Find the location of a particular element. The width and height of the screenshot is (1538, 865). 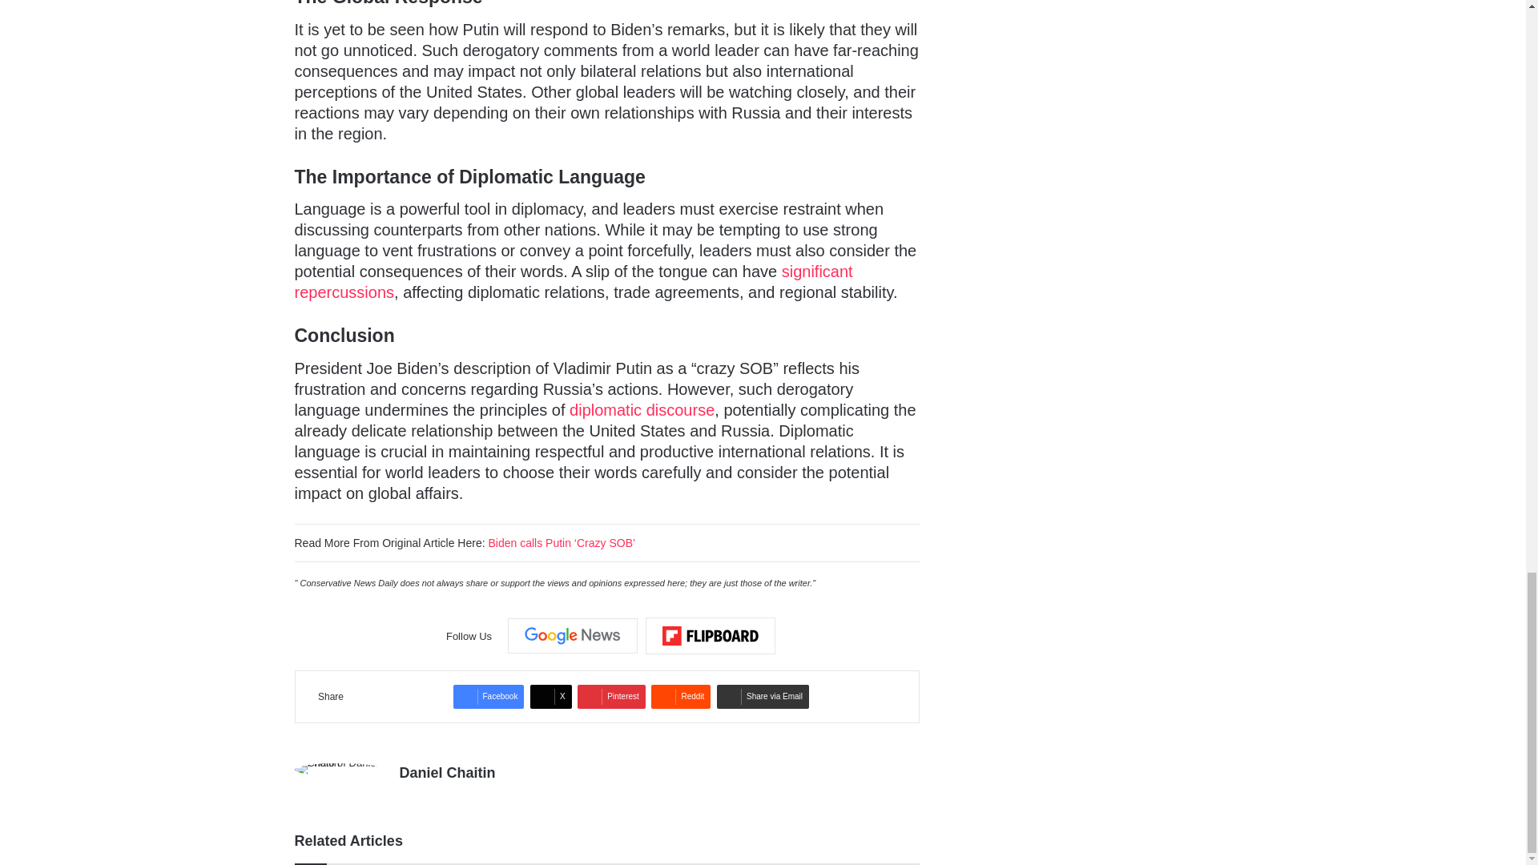

Women's Rights Debate Triggers Parliament Brawl in Jordan is located at coordinates (574, 282).